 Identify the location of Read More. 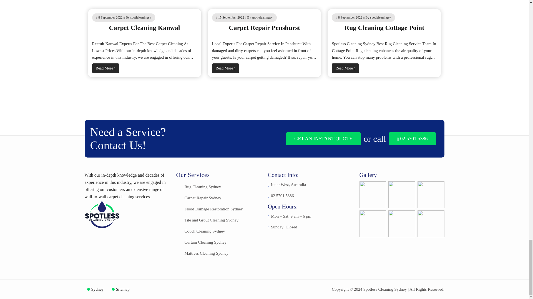
(105, 68).